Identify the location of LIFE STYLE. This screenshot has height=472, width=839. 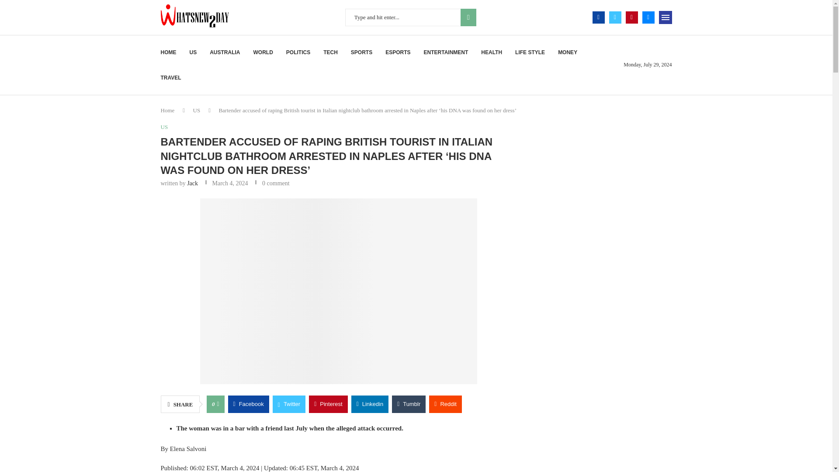
(530, 52).